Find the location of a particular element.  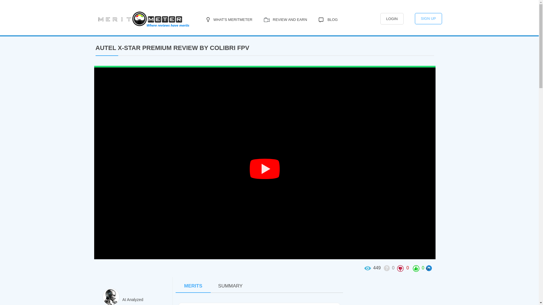

REVIEW AND EARN is located at coordinates (286, 20).